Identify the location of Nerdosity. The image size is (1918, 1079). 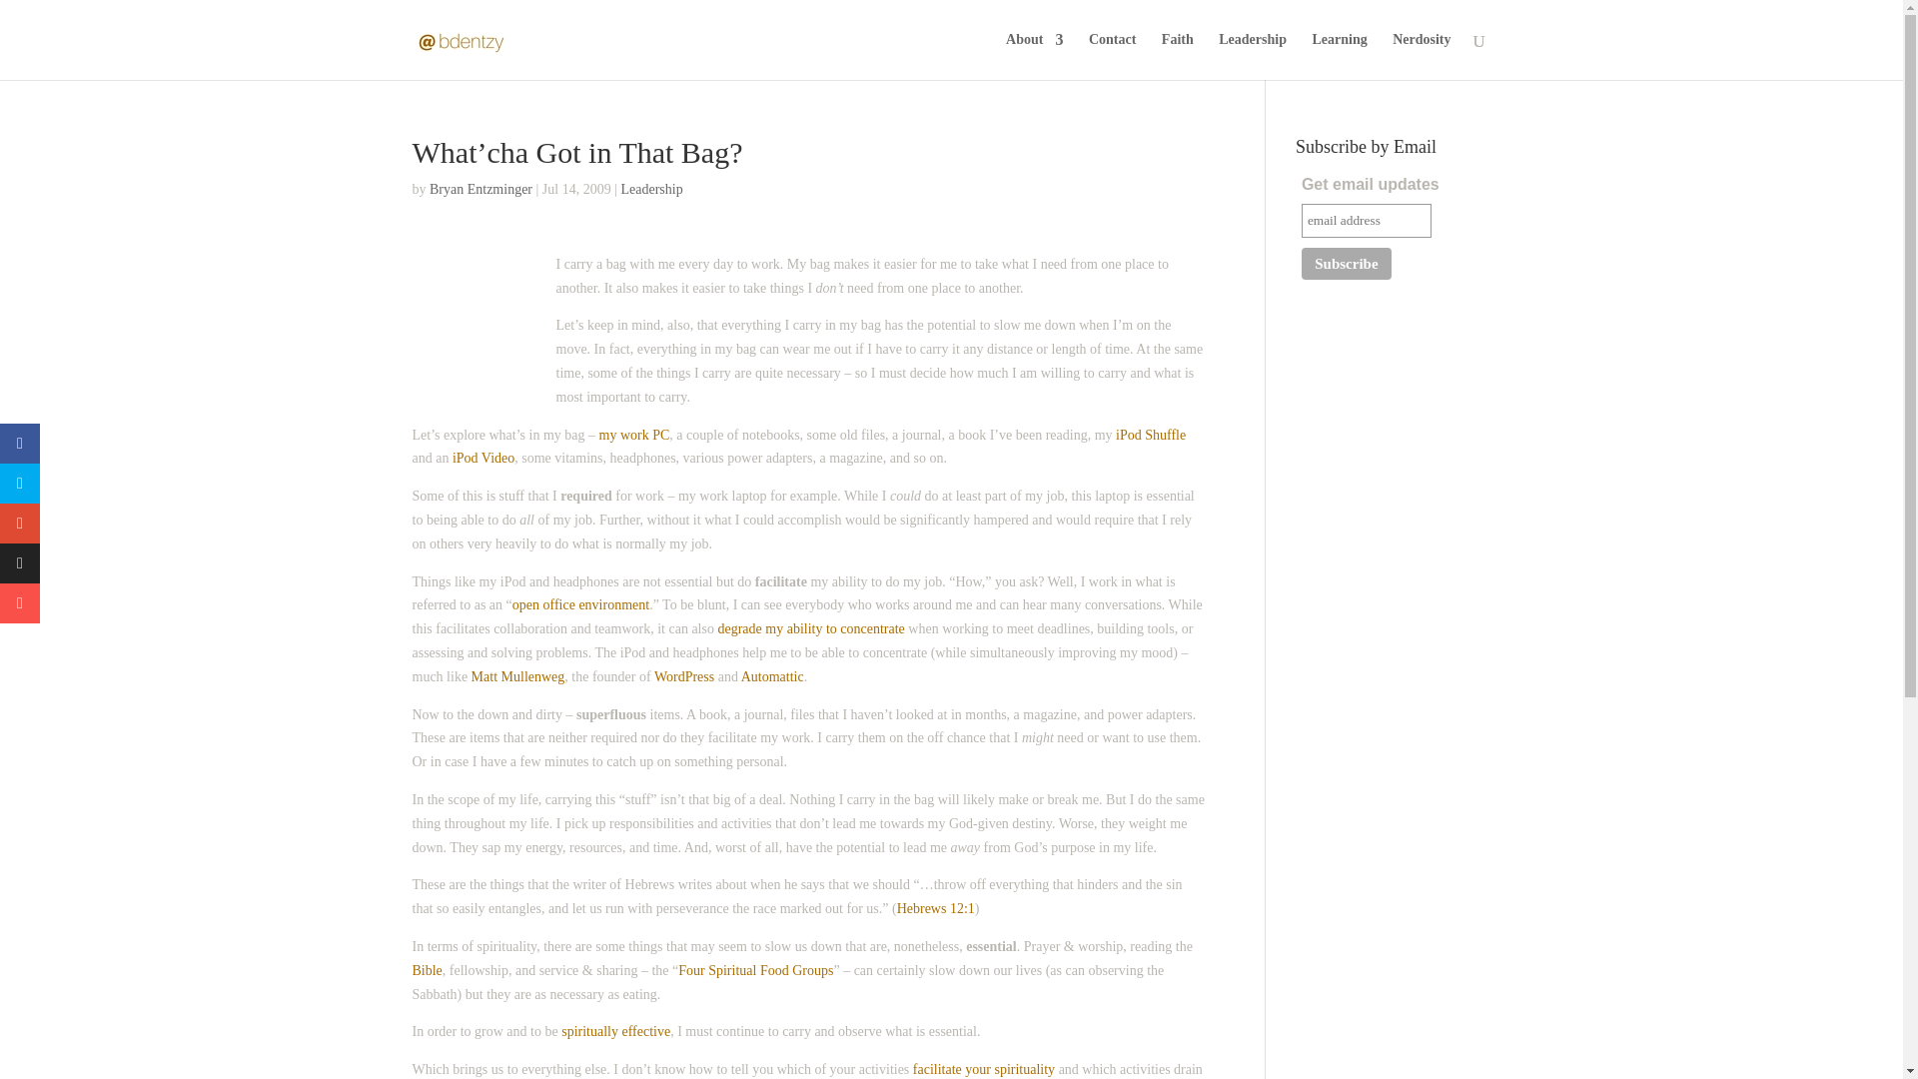
(1421, 56).